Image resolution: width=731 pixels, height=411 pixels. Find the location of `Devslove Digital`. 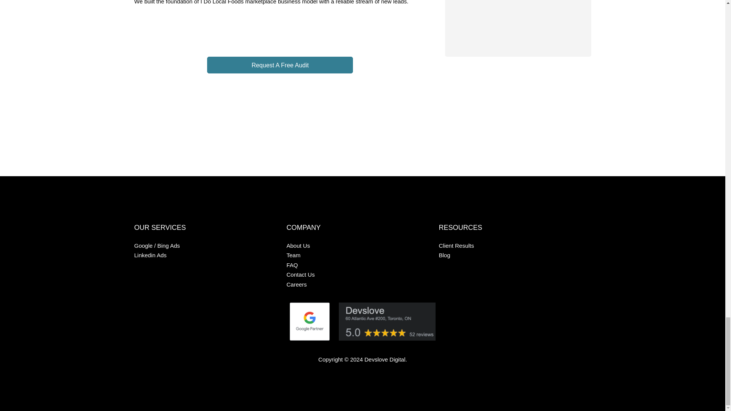

Devslove Digital is located at coordinates (385, 359).